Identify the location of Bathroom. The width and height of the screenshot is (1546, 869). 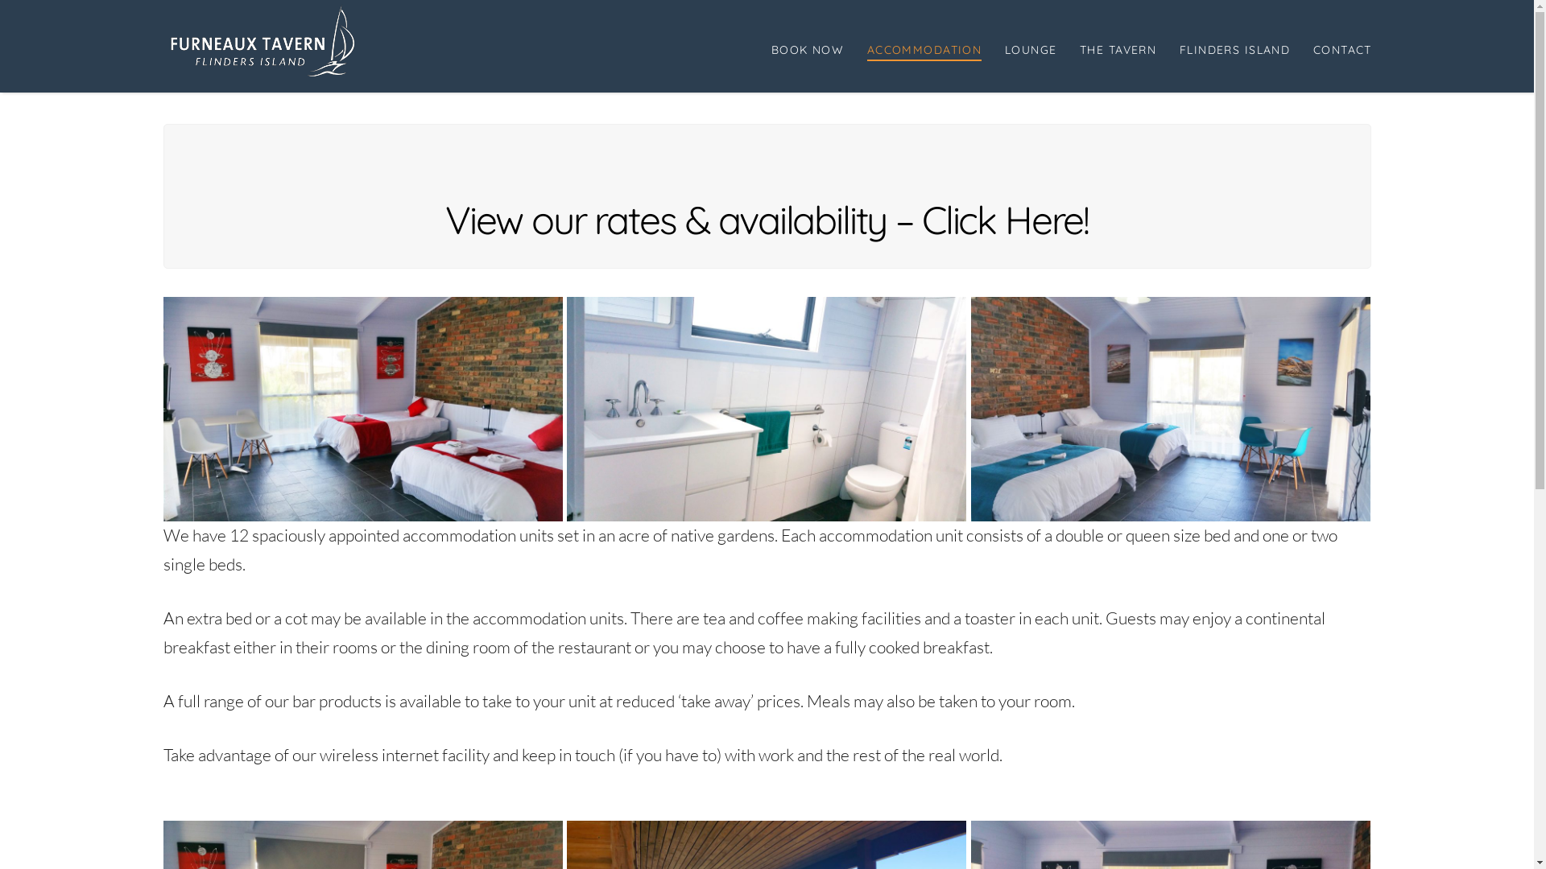
(767, 409).